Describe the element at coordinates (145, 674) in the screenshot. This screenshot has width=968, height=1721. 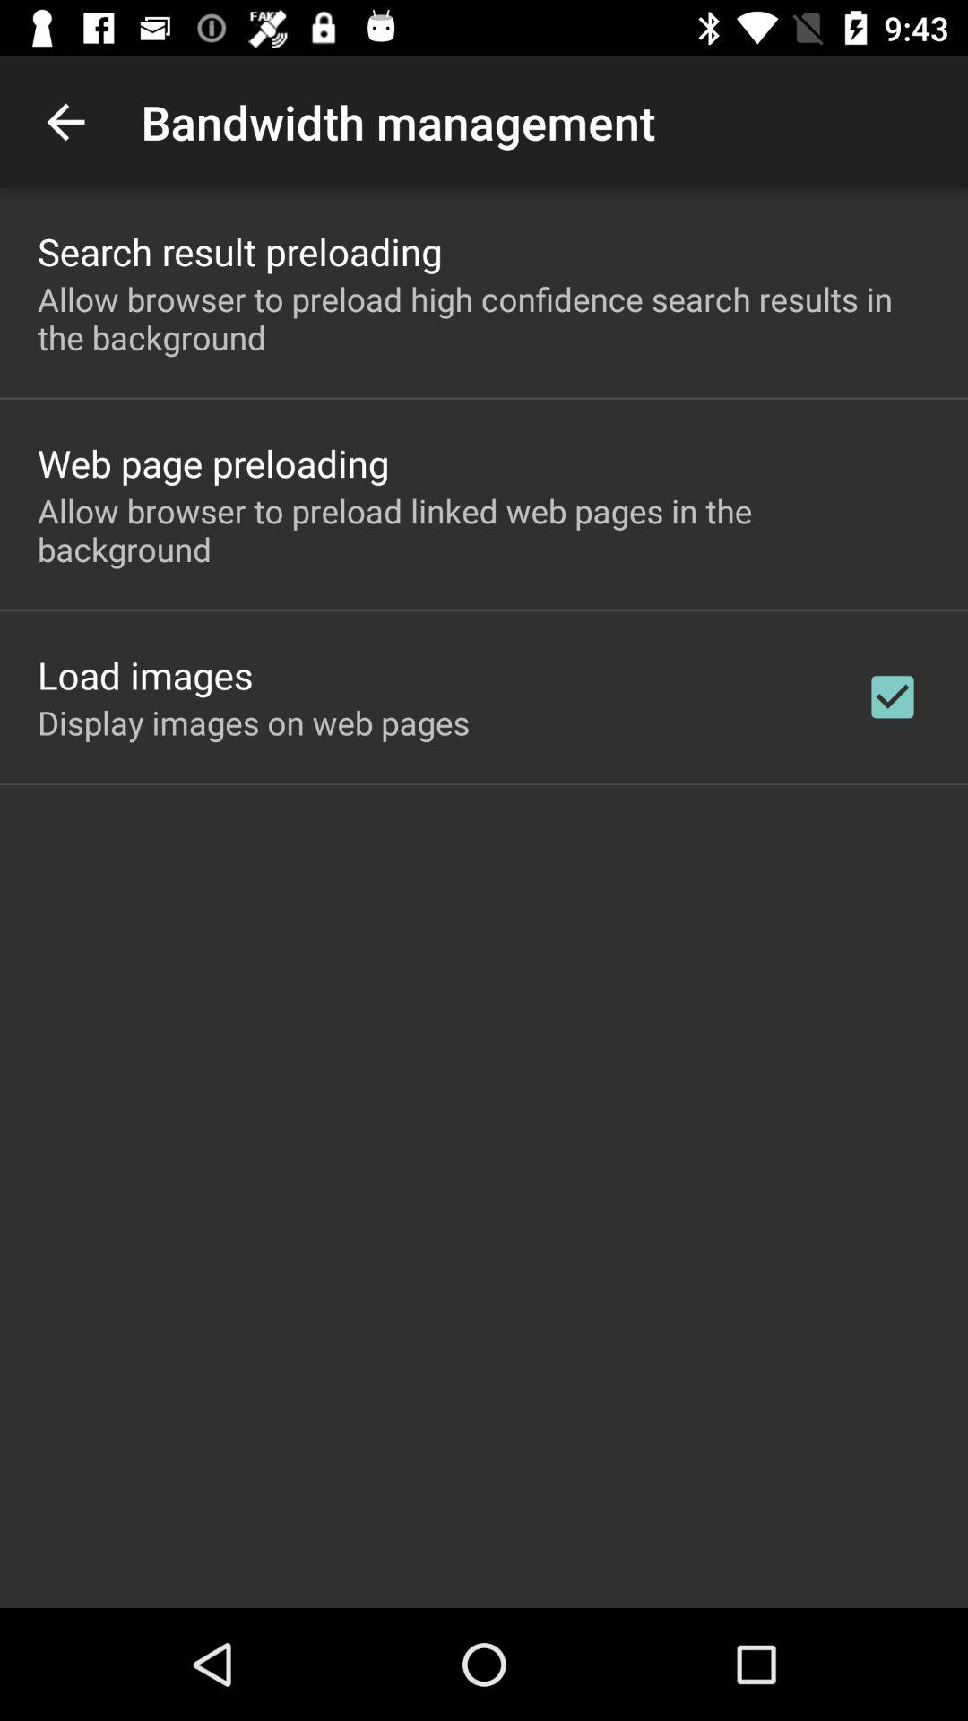
I see `click item below allow browser to` at that location.